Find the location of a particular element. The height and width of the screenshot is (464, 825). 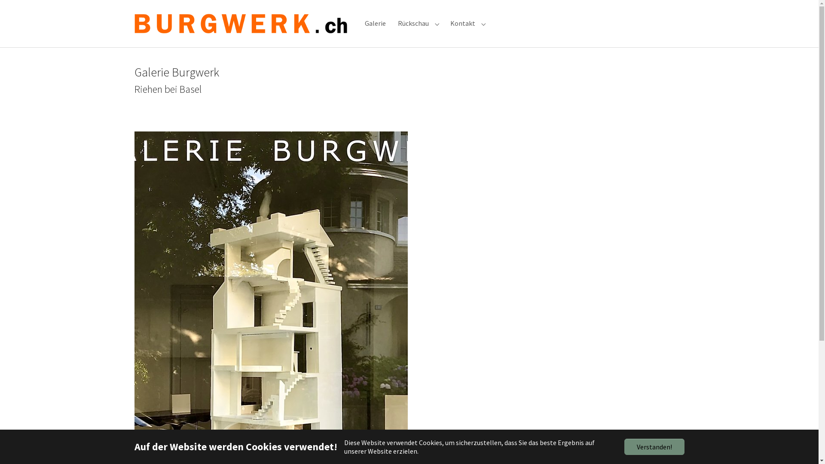

Galerie is located at coordinates (375, 23).